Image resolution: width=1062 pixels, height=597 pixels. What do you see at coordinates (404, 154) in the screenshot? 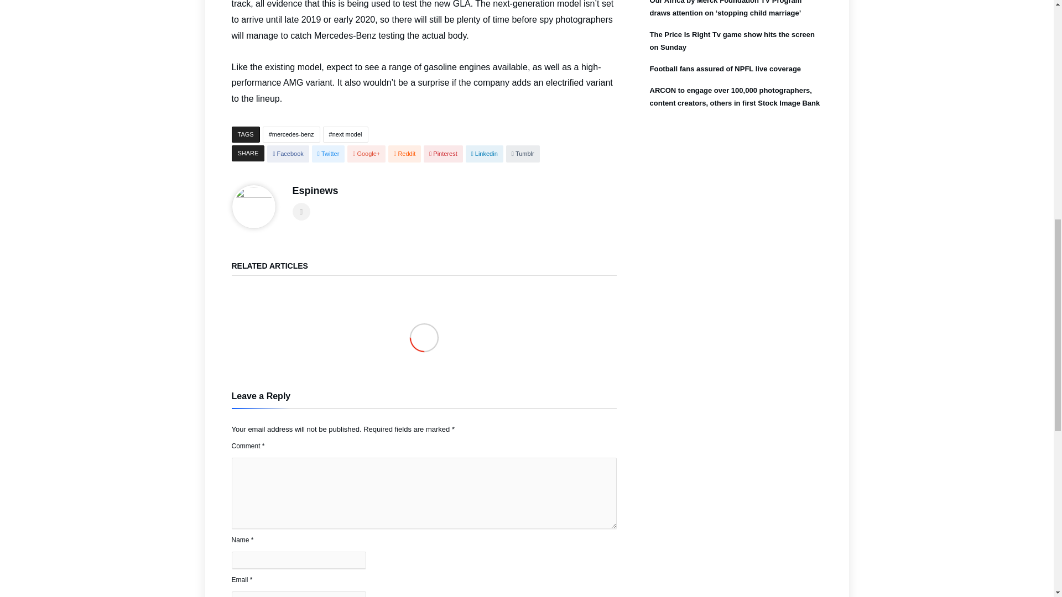
I see `reddit` at bounding box center [404, 154].